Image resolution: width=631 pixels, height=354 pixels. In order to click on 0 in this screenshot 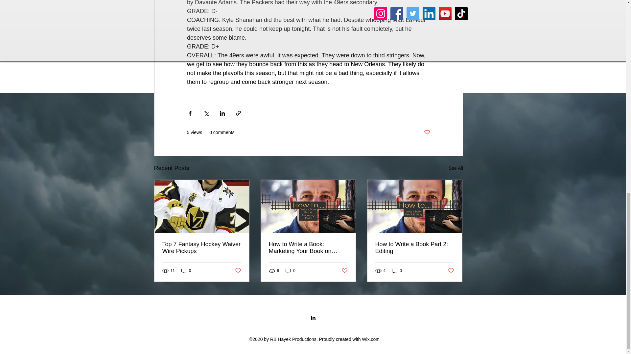, I will do `click(291, 270)`.